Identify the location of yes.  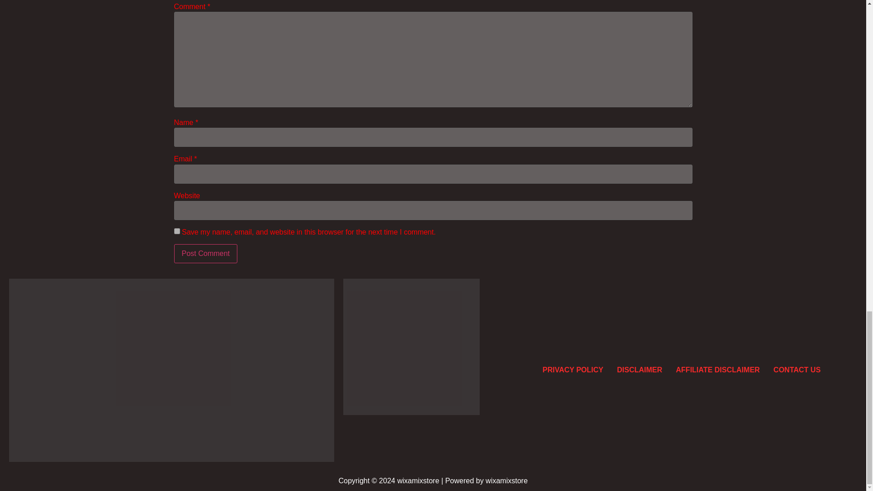
(176, 231).